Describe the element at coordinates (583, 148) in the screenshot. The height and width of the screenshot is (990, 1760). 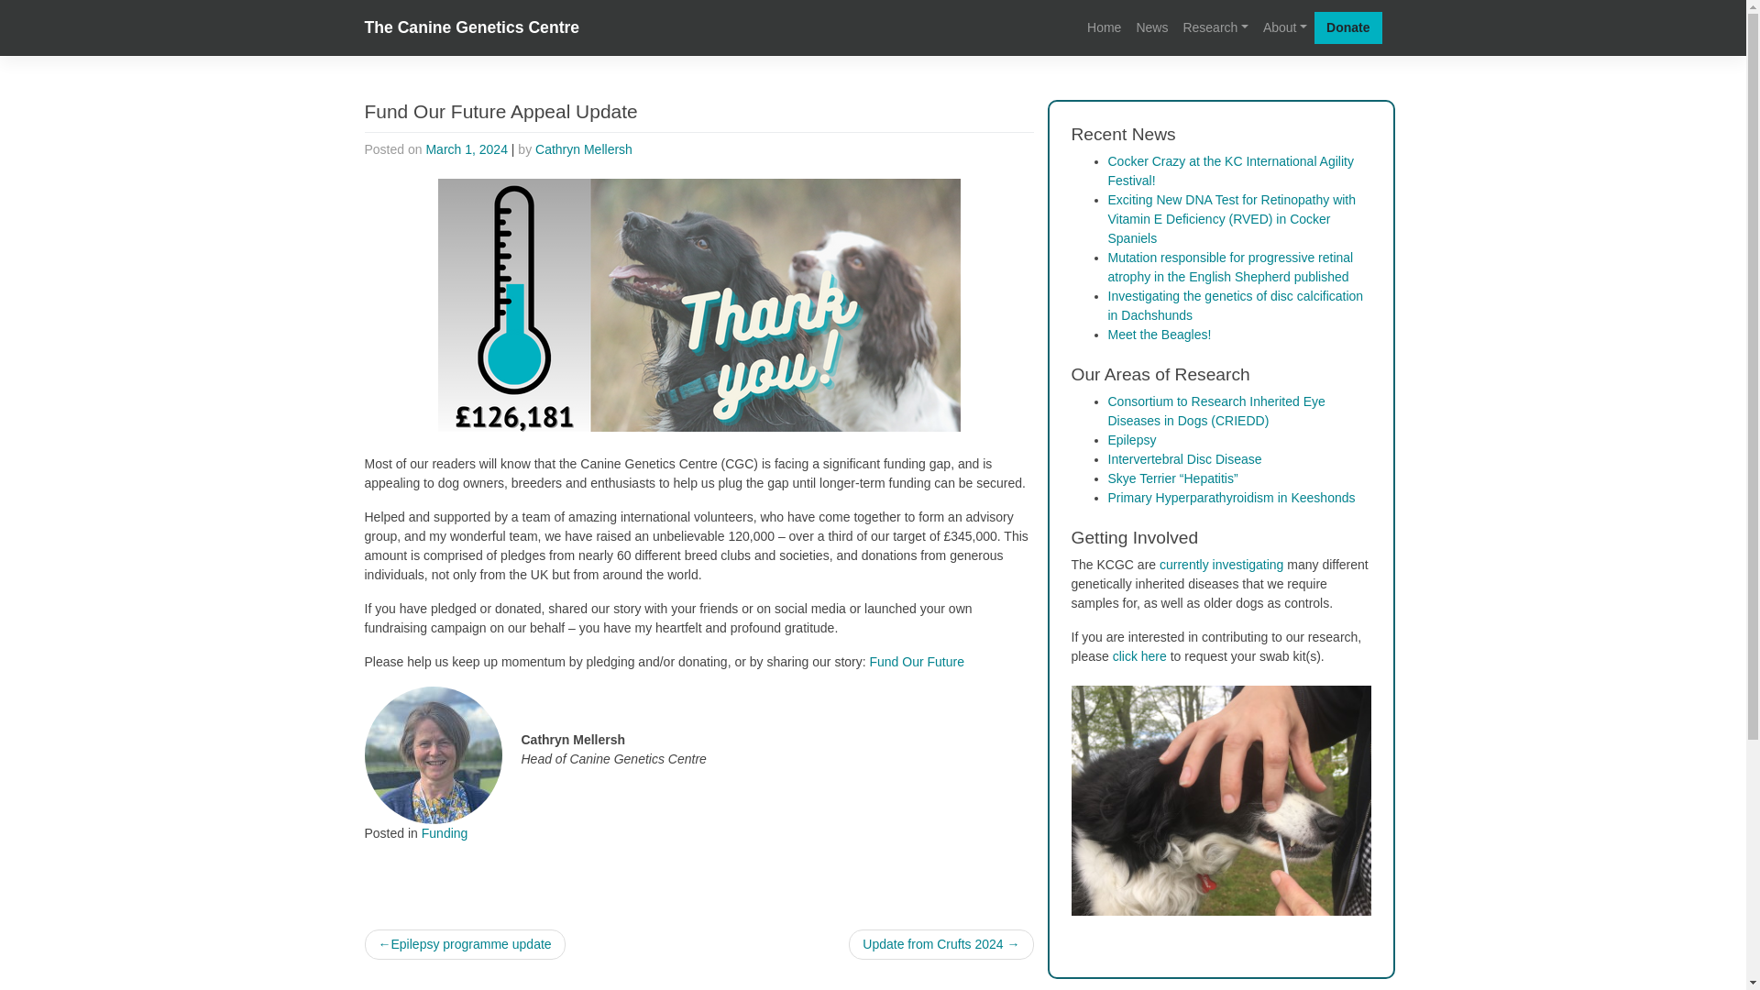
I see `Cathryn Mellersh` at that location.